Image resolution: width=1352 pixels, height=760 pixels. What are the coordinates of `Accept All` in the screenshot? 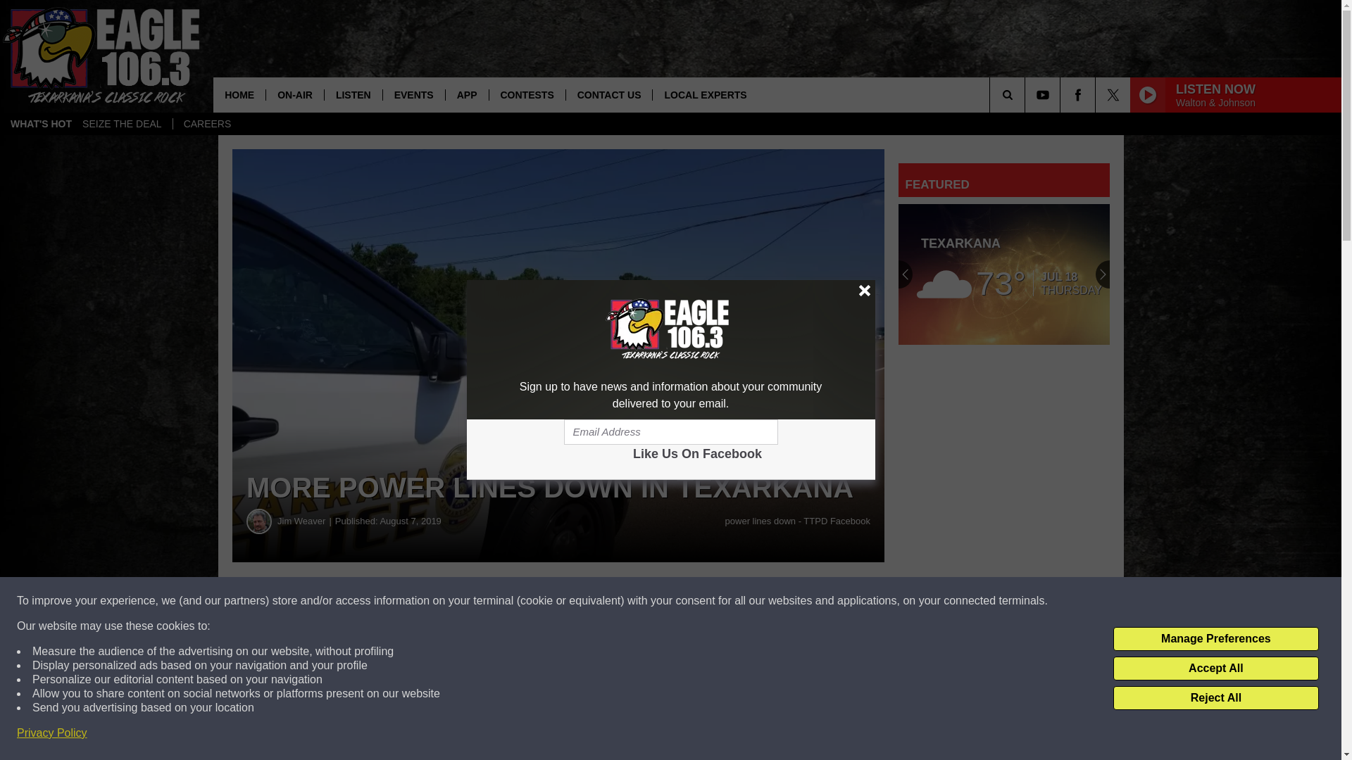 It's located at (1215, 669).